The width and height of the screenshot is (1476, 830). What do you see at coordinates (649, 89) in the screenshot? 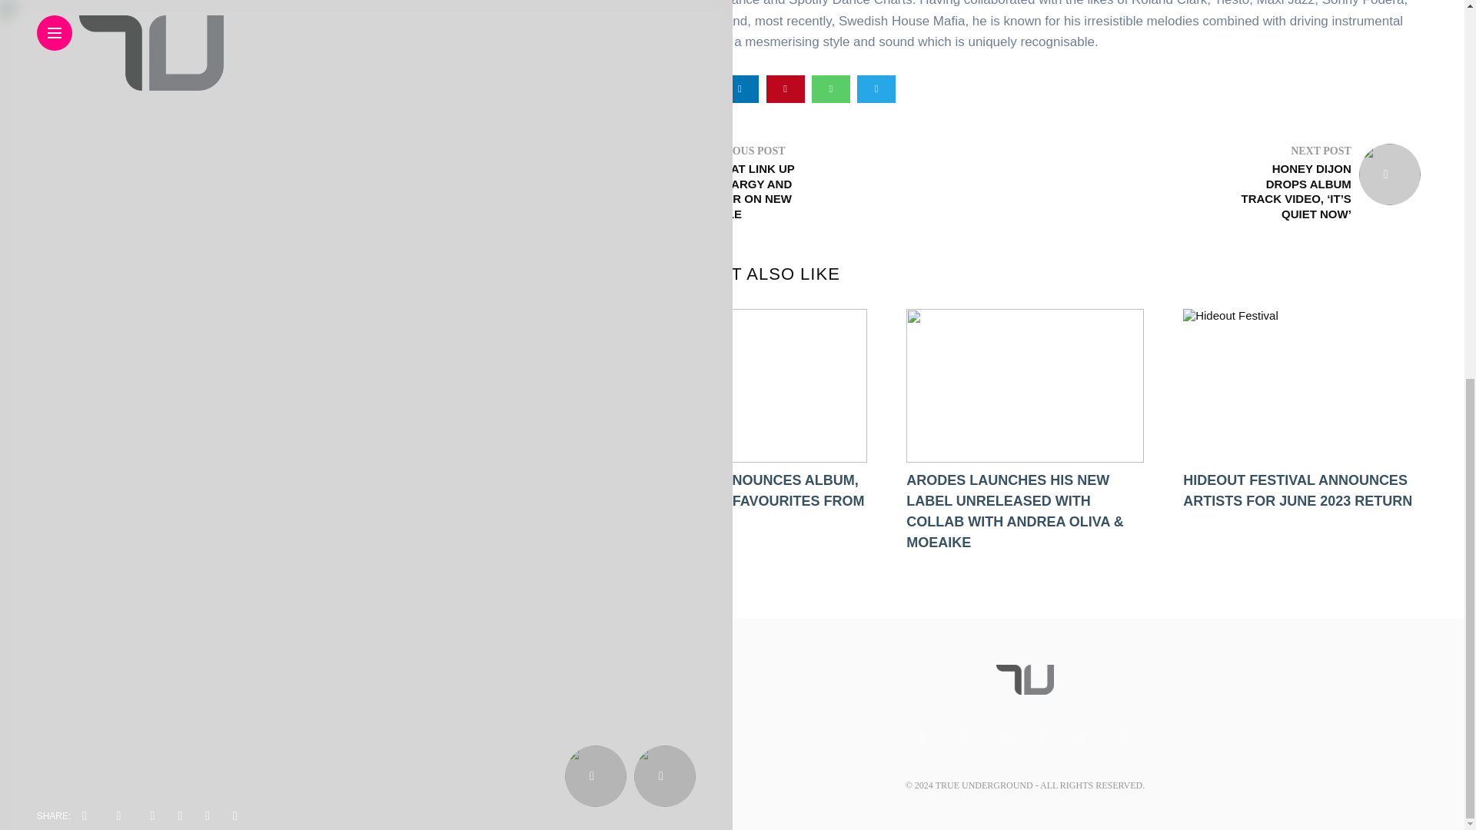
I see `facebook` at bounding box center [649, 89].